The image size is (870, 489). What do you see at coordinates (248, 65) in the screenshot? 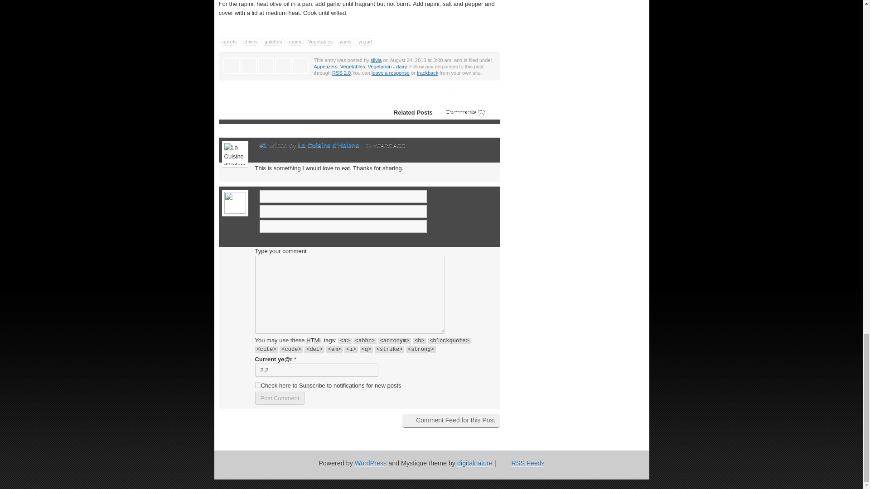
I see `Share this post on Digg` at bounding box center [248, 65].